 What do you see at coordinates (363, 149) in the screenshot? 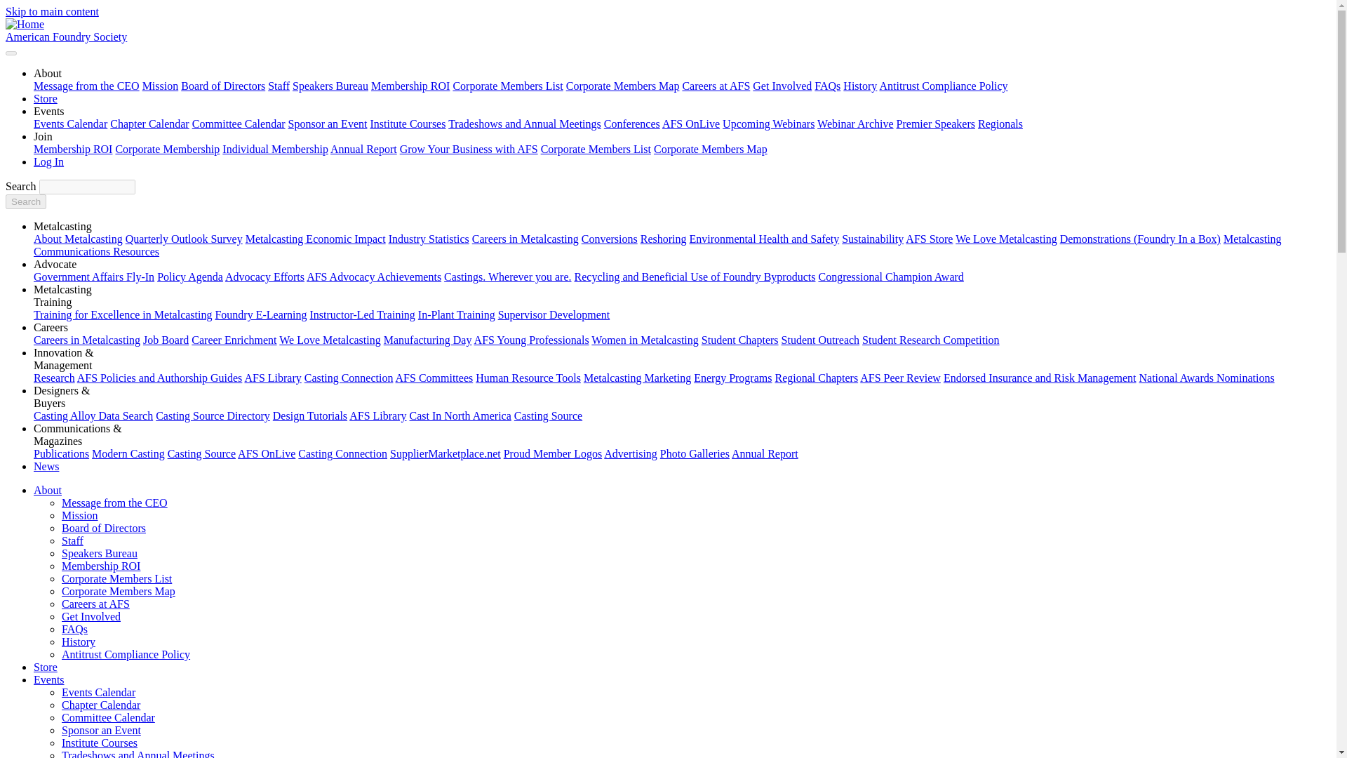
I see `Annual Report` at bounding box center [363, 149].